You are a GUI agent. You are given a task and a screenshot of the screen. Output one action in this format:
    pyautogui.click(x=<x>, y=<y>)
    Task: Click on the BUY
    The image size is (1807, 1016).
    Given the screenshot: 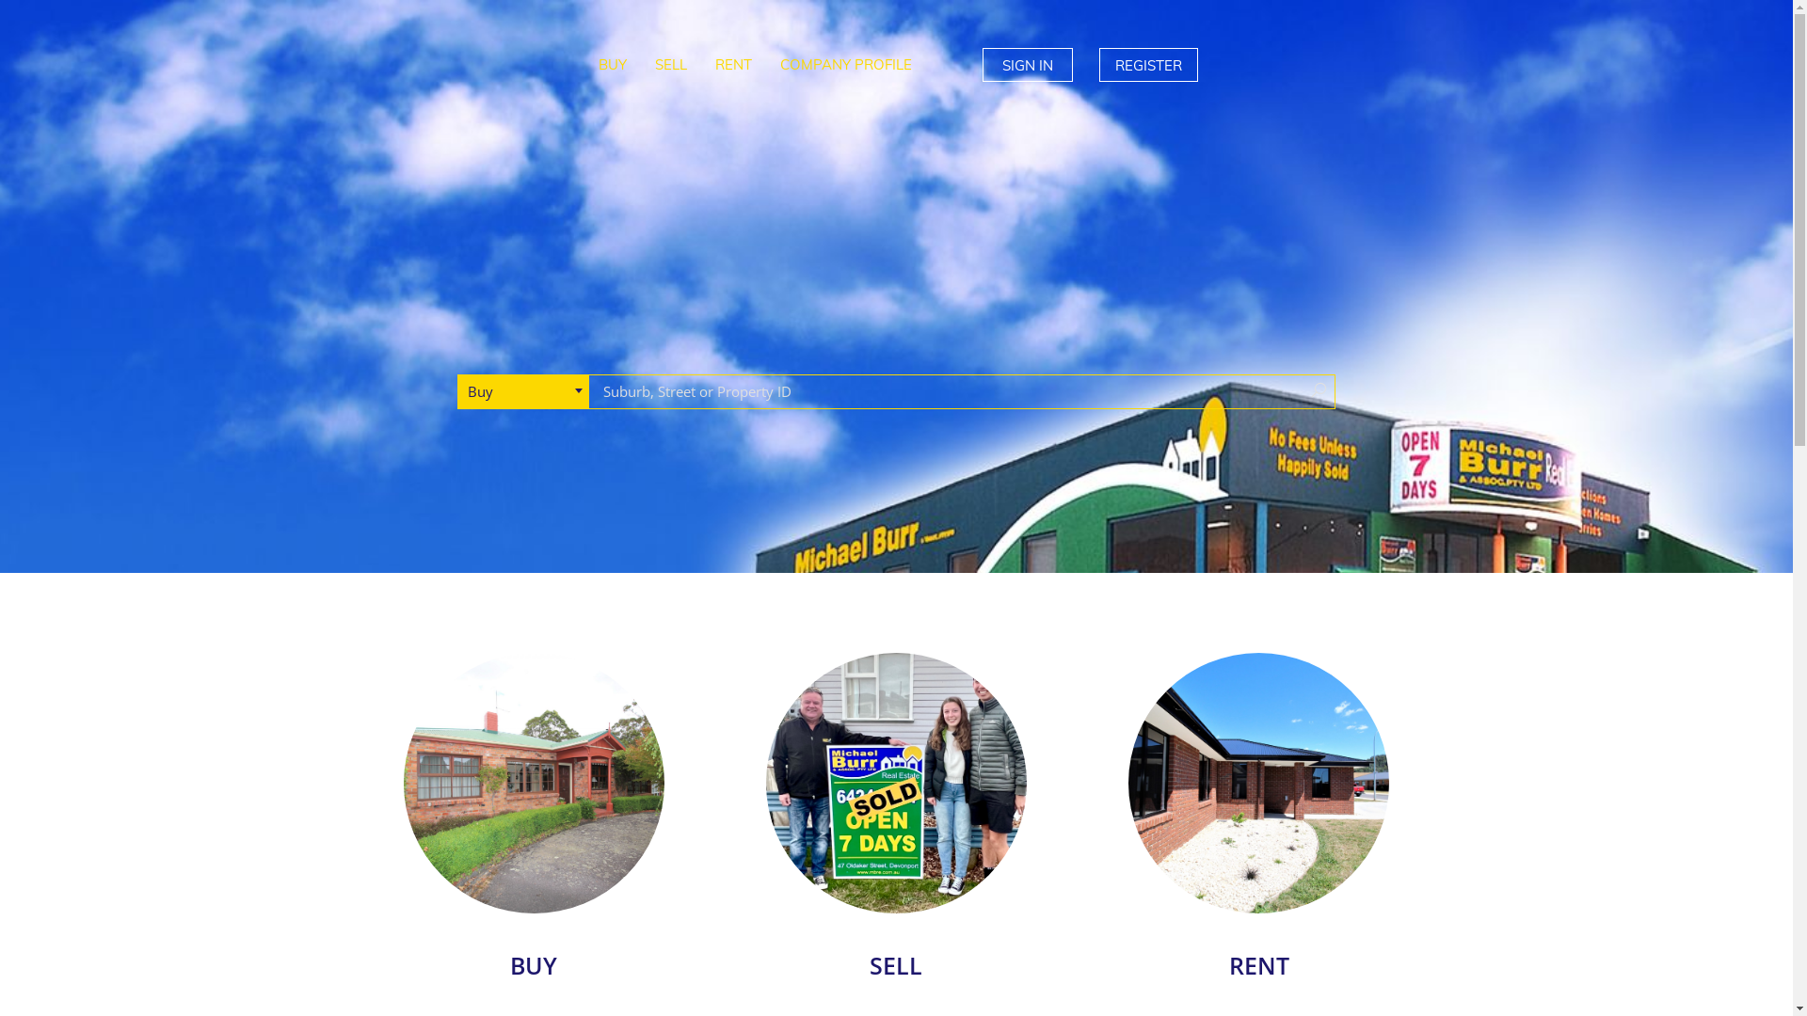 What is the action you would take?
    pyautogui.click(x=612, y=64)
    